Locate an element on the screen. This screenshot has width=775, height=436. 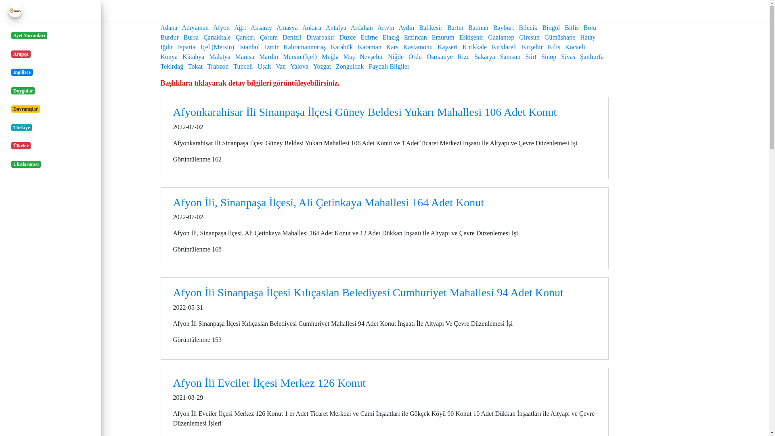
Malatya is located at coordinates (220, 57).